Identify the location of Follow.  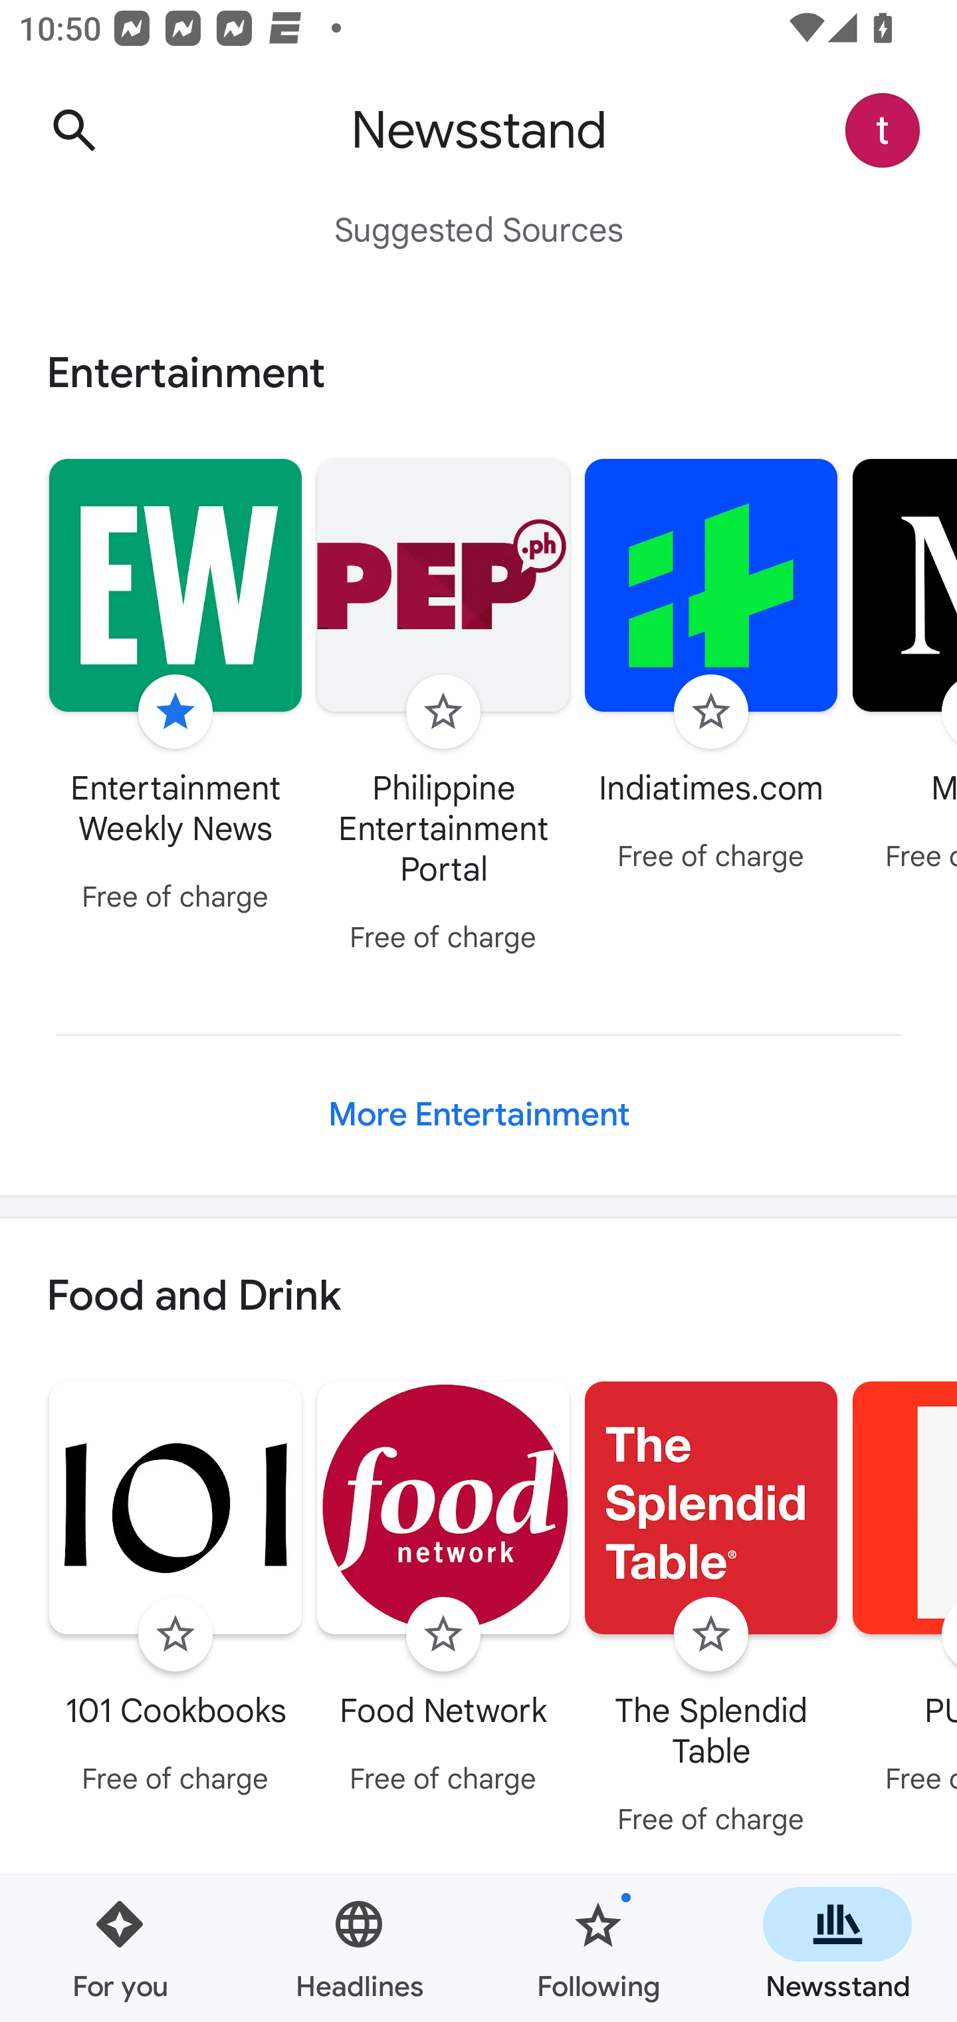
(711, 1635).